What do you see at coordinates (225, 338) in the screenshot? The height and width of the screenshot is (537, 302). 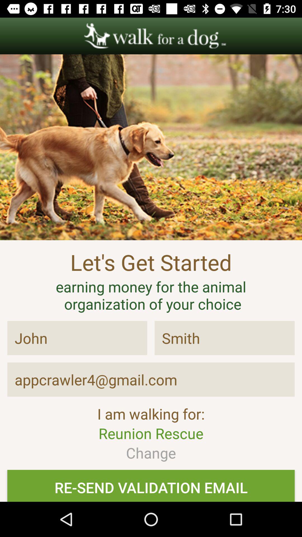 I see `click on smith` at bounding box center [225, 338].